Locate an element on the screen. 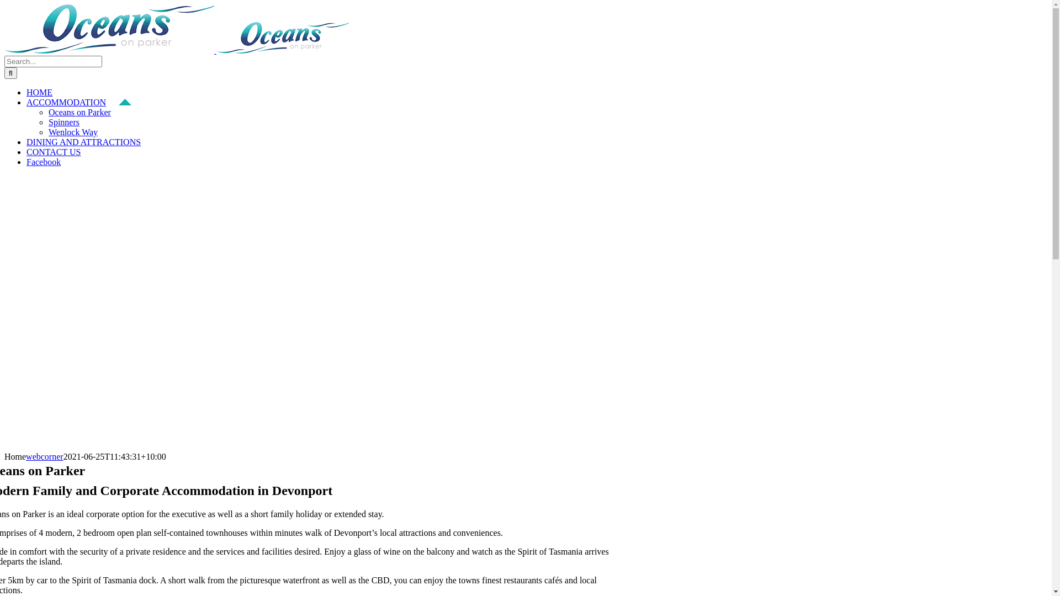 Image resolution: width=1060 pixels, height=596 pixels. Wenlock Way is located at coordinates (73, 132).